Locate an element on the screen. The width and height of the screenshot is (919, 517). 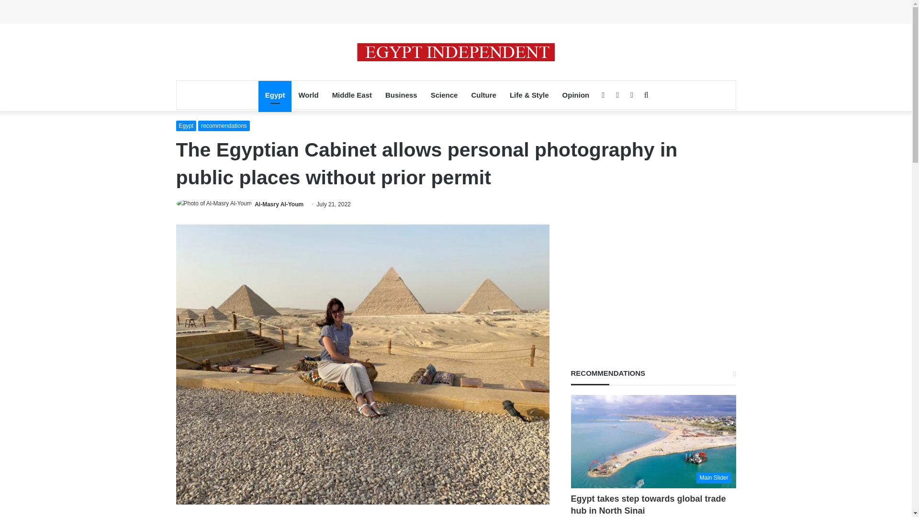
Egypt is located at coordinates (275, 95).